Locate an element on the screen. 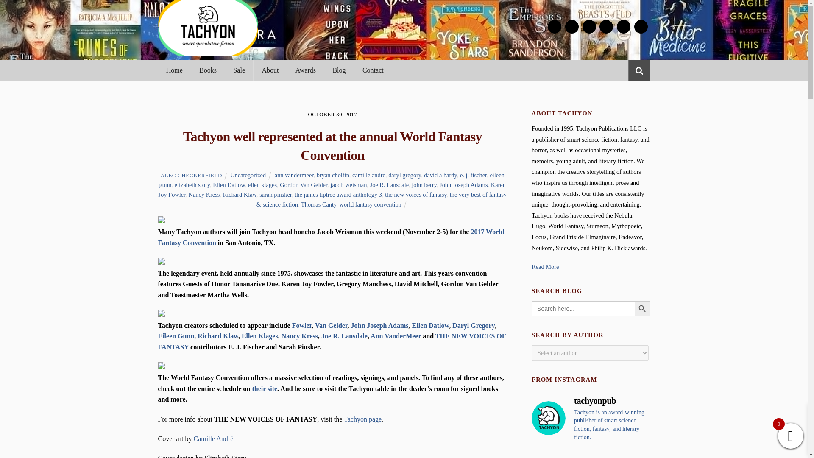  ann vandermeer is located at coordinates (294, 175).